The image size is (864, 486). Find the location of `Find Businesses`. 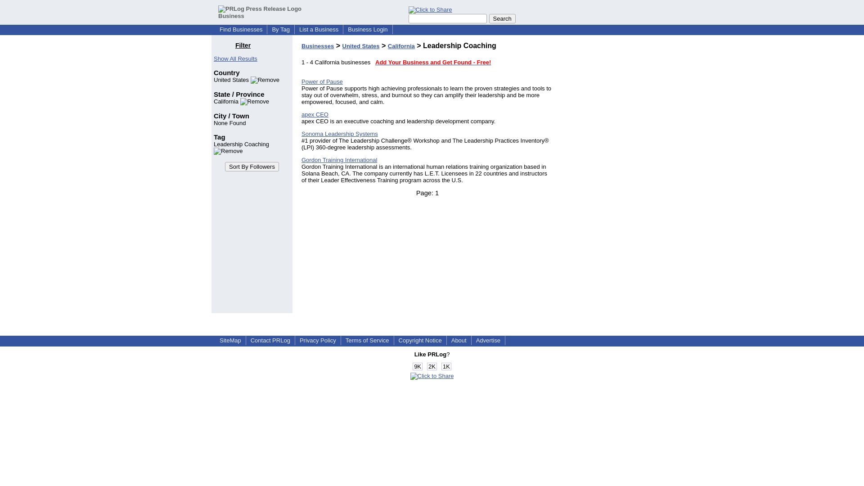

Find Businesses is located at coordinates (241, 30).